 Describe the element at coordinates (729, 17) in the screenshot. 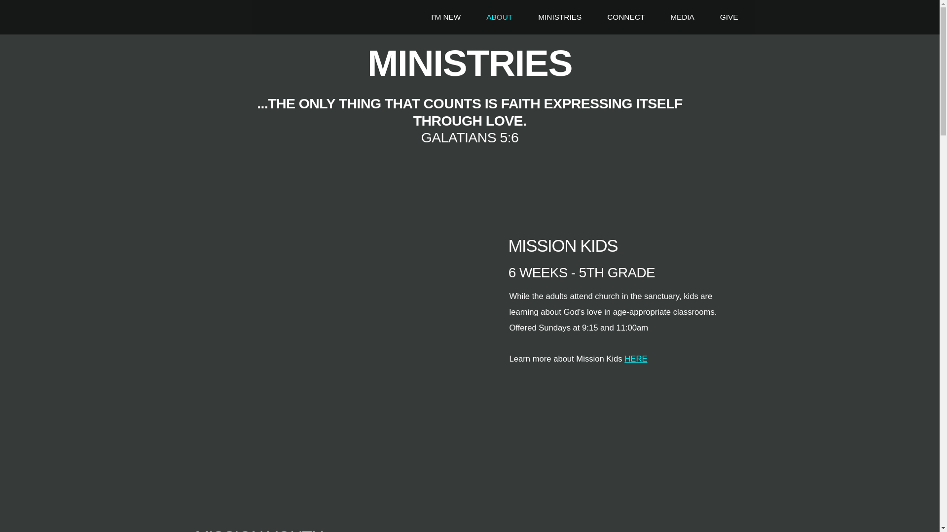

I see `GIVE` at that location.